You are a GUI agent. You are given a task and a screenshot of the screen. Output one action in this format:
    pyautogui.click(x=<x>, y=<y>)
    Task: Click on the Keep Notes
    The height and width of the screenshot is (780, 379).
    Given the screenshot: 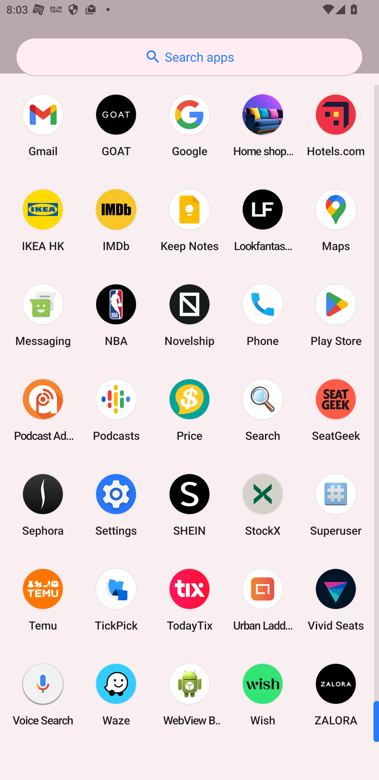 What is the action you would take?
    pyautogui.click(x=189, y=220)
    